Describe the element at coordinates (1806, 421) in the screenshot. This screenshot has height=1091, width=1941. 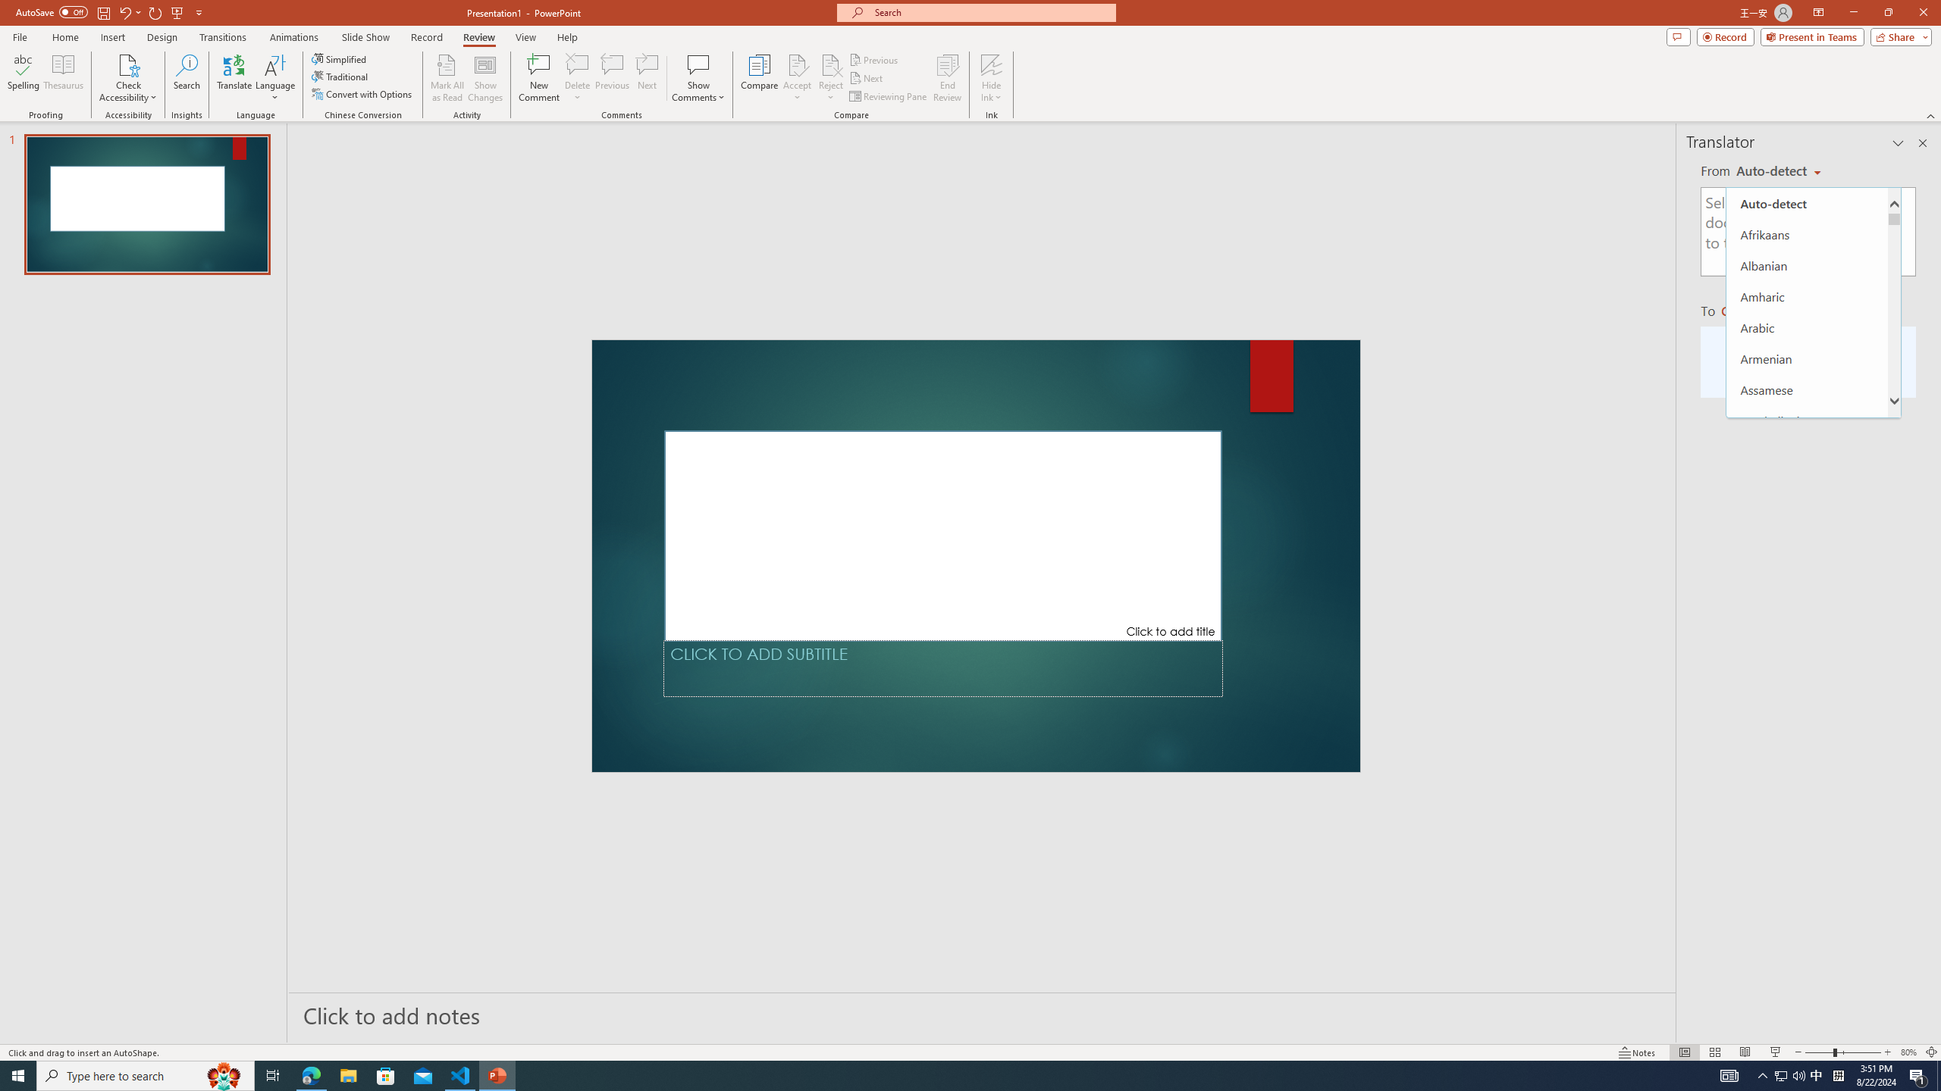
I see `Azerbaijani` at that location.